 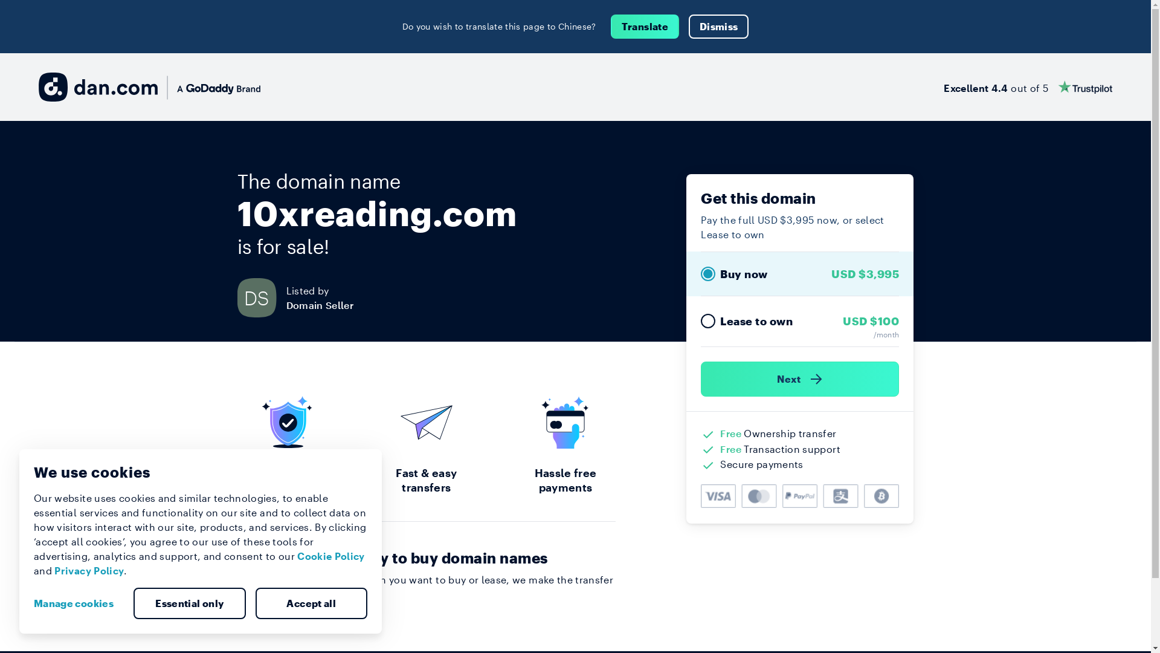 What do you see at coordinates (311, 603) in the screenshot?
I see `Accept all` at bounding box center [311, 603].